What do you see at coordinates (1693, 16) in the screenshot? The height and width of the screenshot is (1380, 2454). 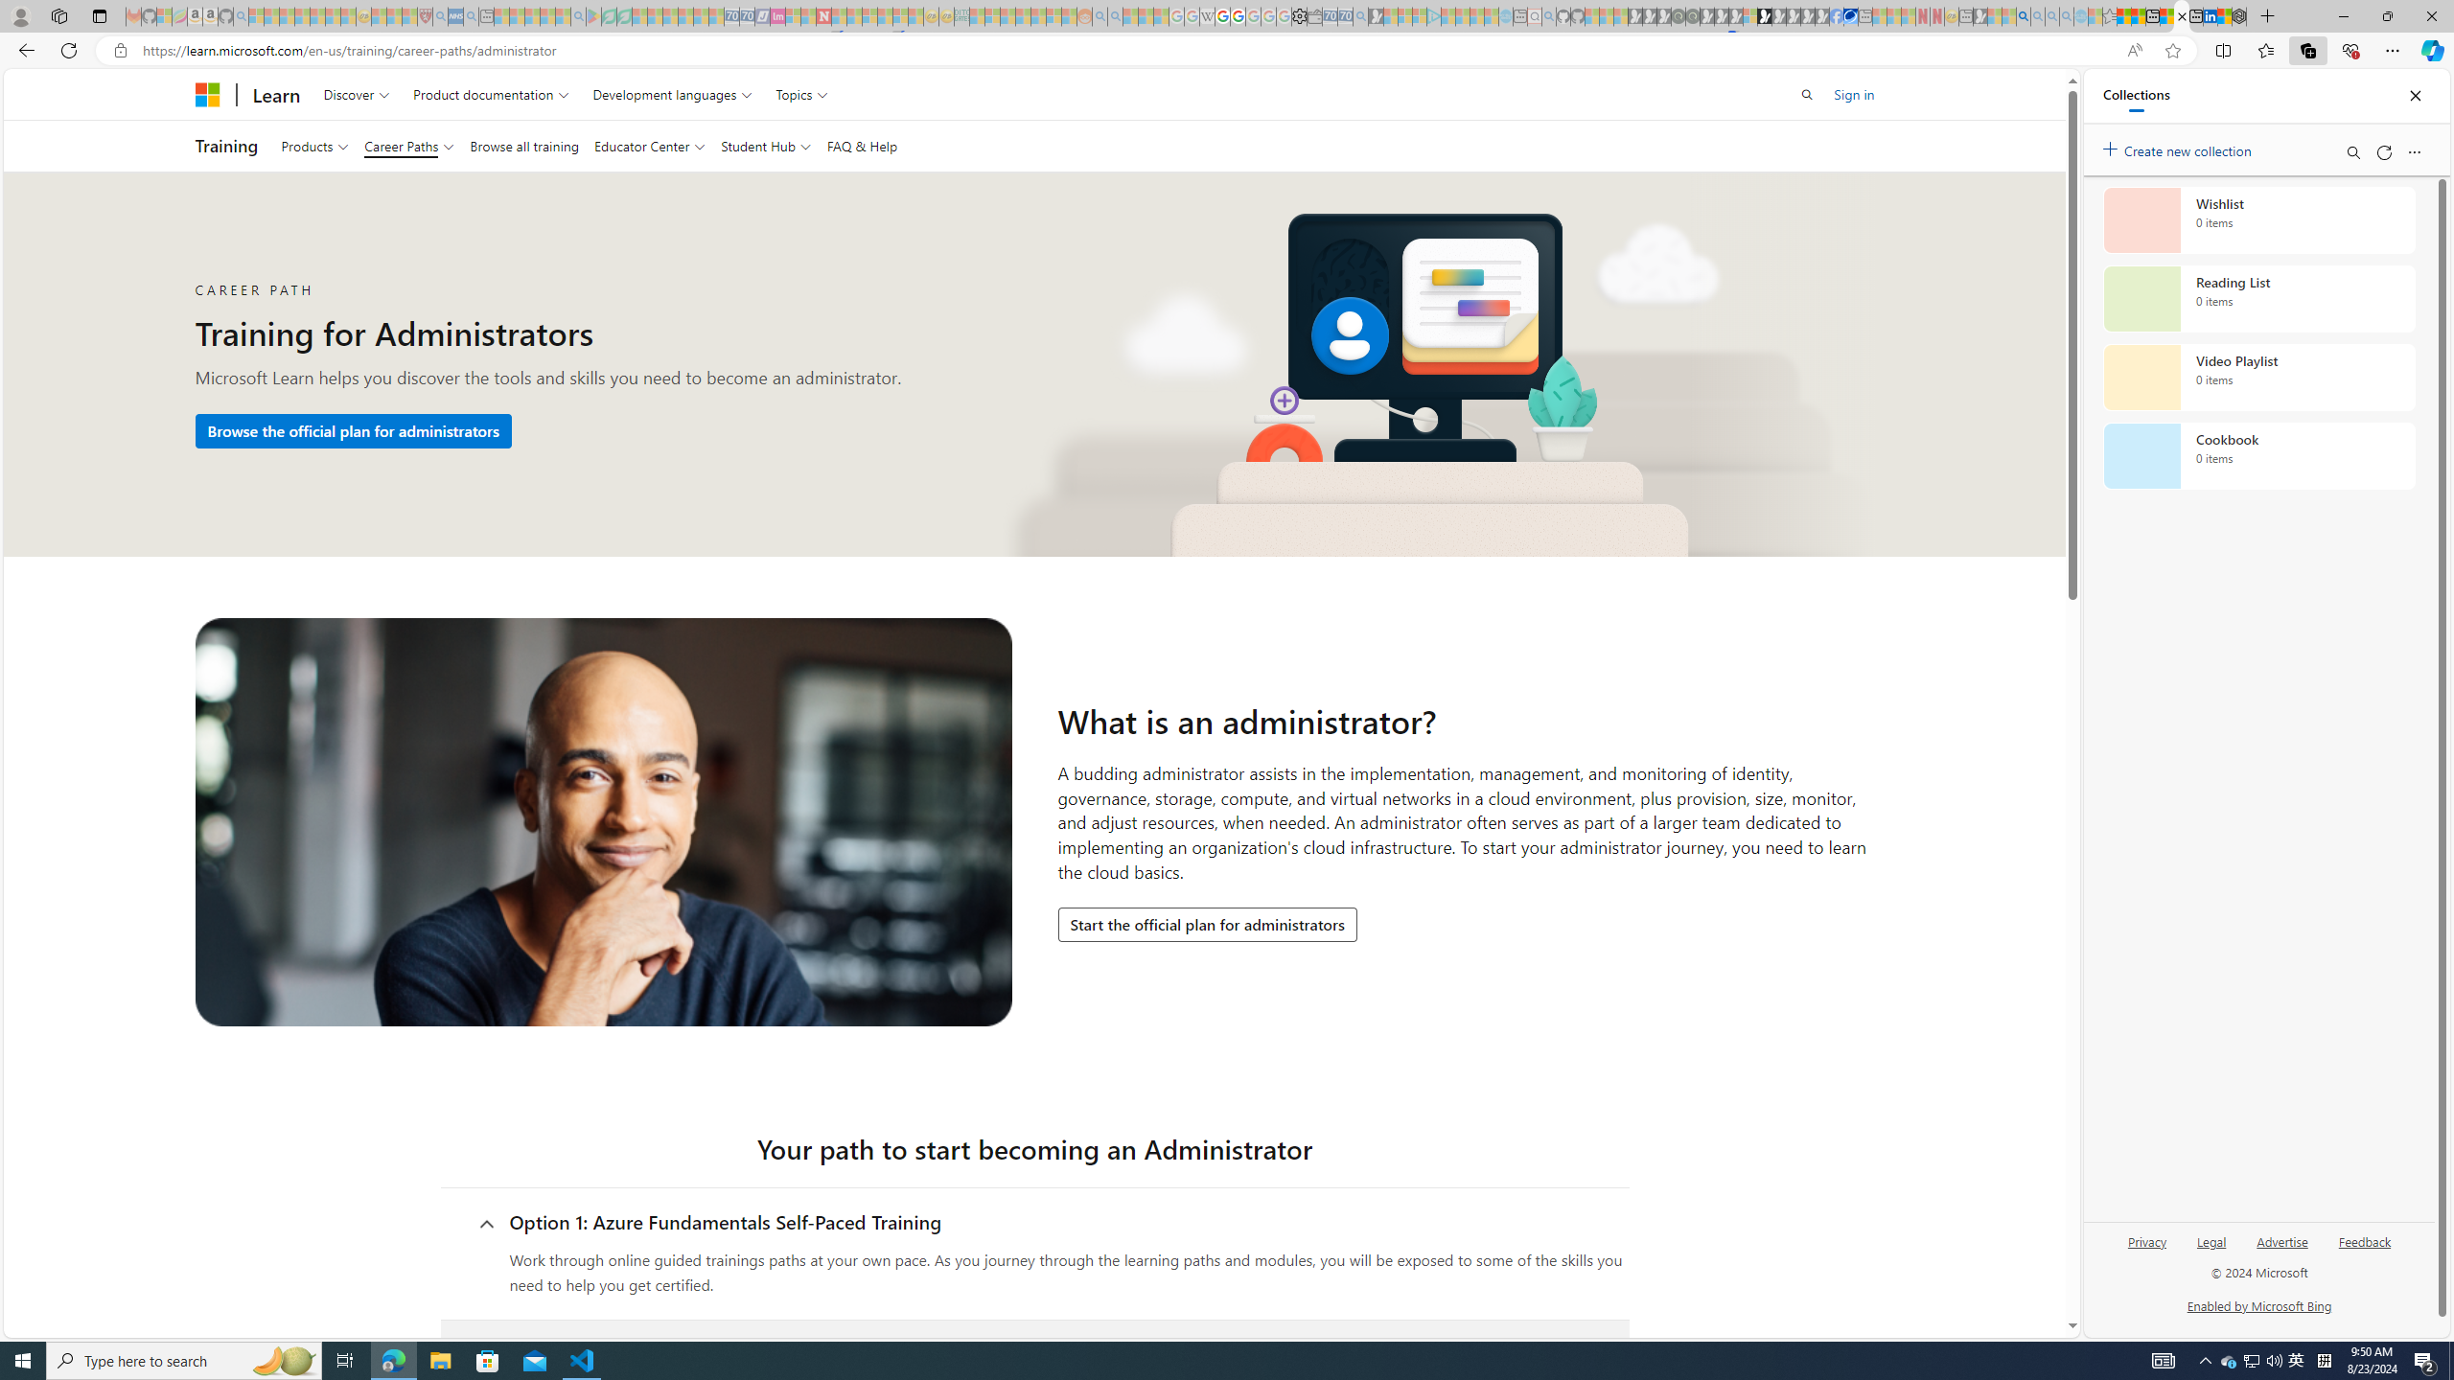 I see `Future Focus Report 2024 - Sleeping` at bounding box center [1693, 16].